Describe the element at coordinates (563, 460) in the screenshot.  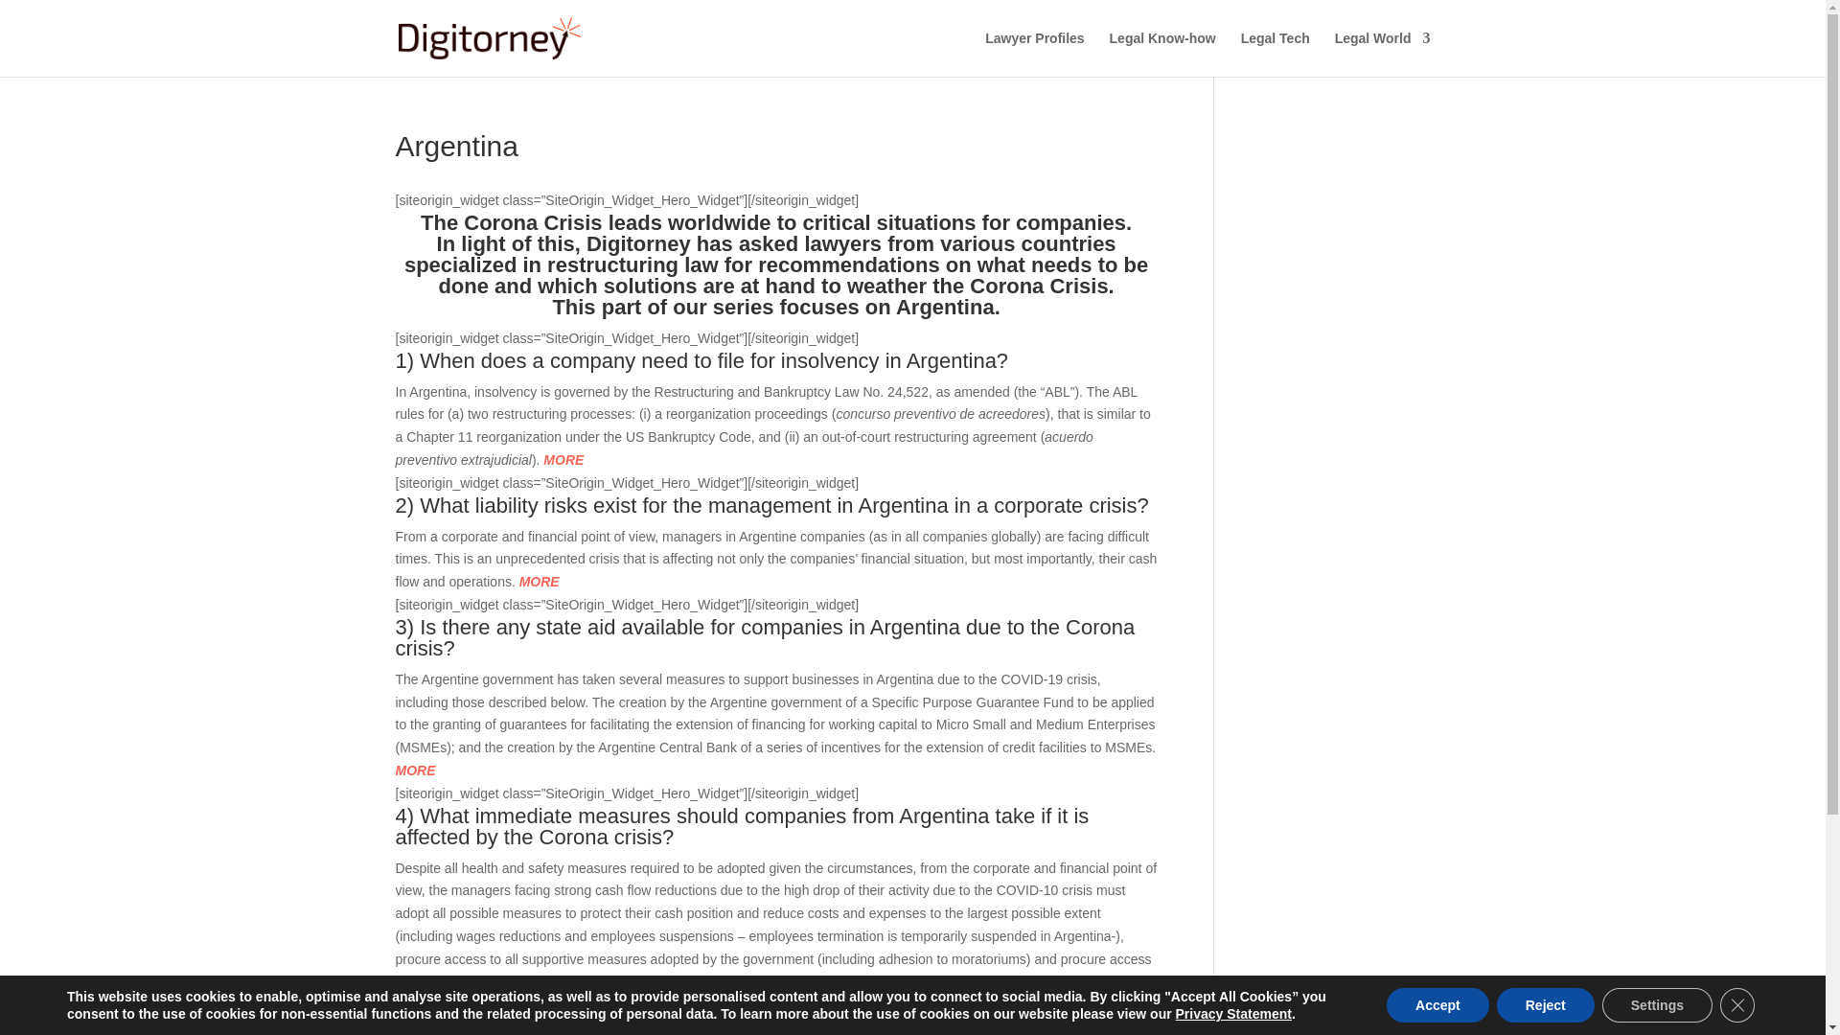
I see `MORE` at that location.